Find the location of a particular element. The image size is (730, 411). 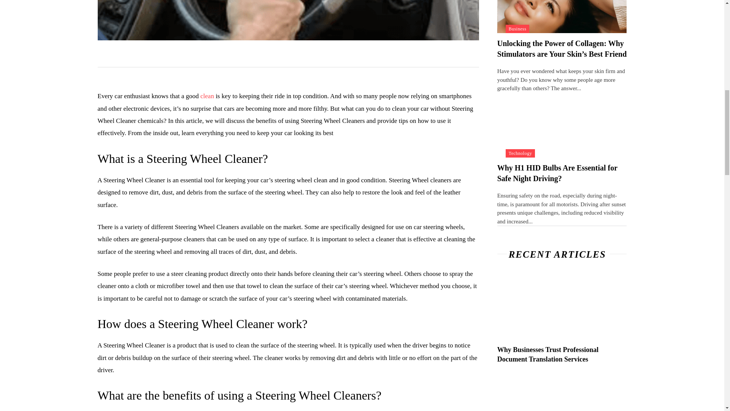

Why H1 HID Bulbs Are Essential for Safe Night Driving? is located at coordinates (562, 125).